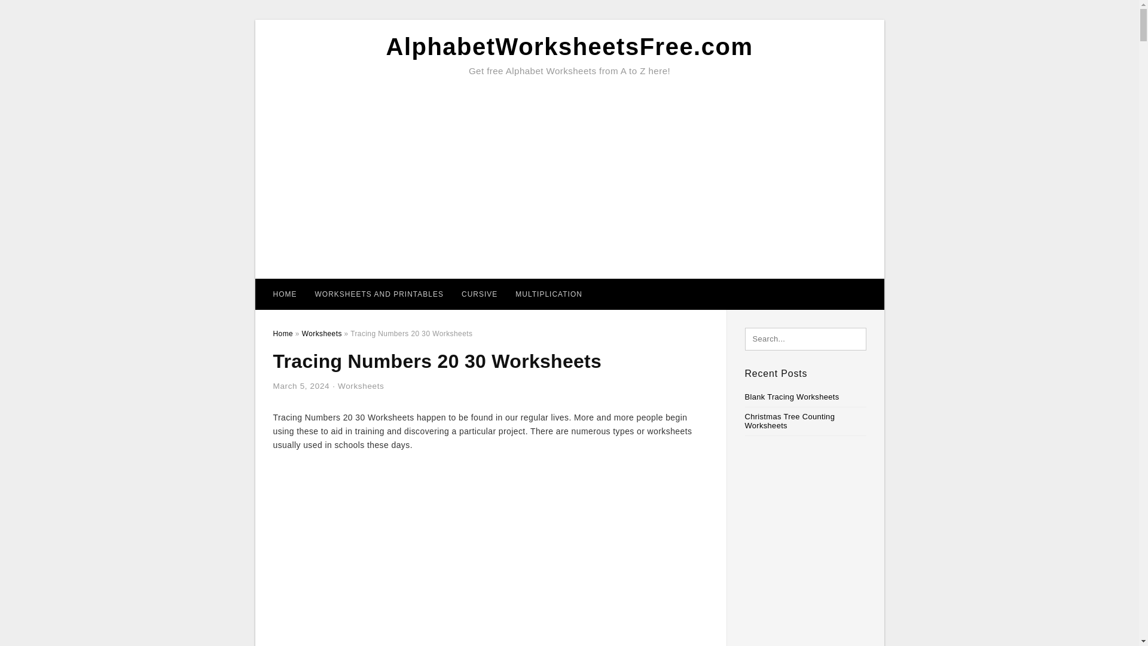 The image size is (1148, 646). Describe the element at coordinates (322, 333) in the screenshot. I see `Worksheets` at that location.